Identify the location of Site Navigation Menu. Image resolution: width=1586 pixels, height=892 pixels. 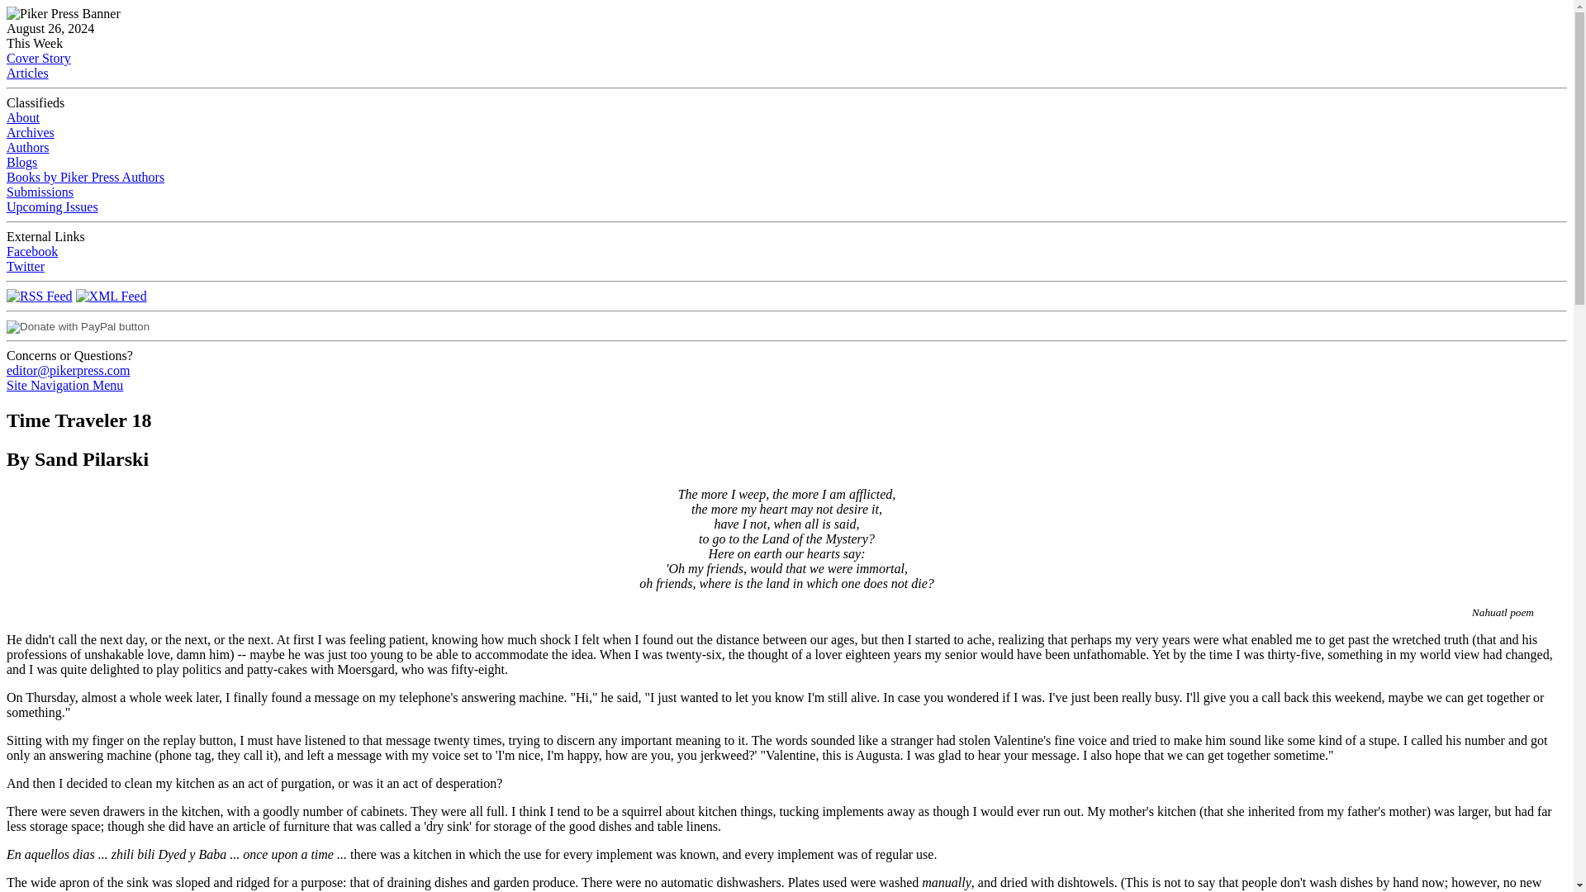
(64, 385).